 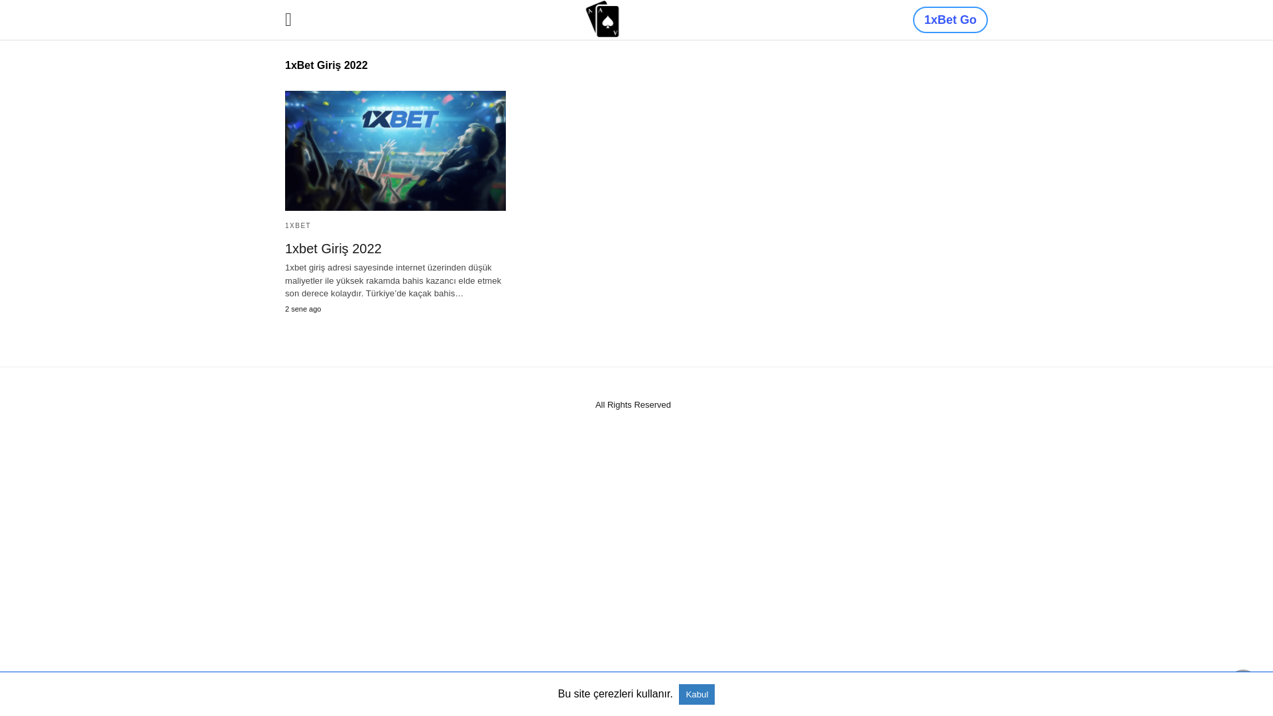 I want to click on 1xBet Go, so click(x=951, y=20).